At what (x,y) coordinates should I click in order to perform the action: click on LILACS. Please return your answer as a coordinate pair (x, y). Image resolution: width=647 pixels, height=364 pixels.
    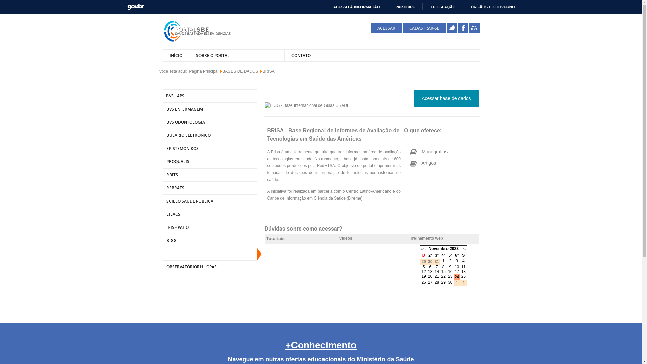
    Looking at the image, I should click on (210, 214).